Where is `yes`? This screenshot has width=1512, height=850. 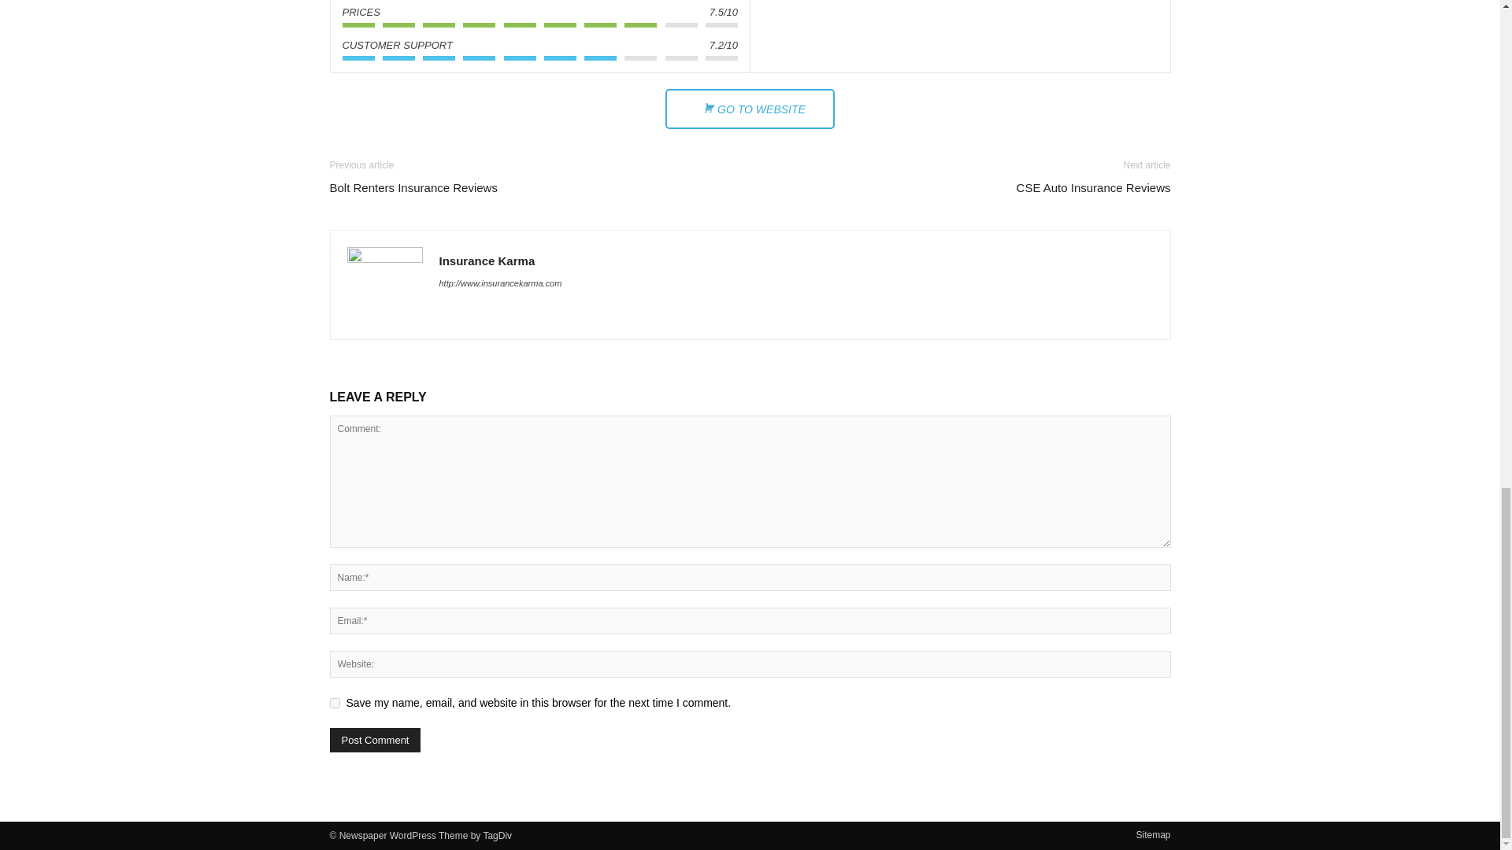 yes is located at coordinates (334, 702).